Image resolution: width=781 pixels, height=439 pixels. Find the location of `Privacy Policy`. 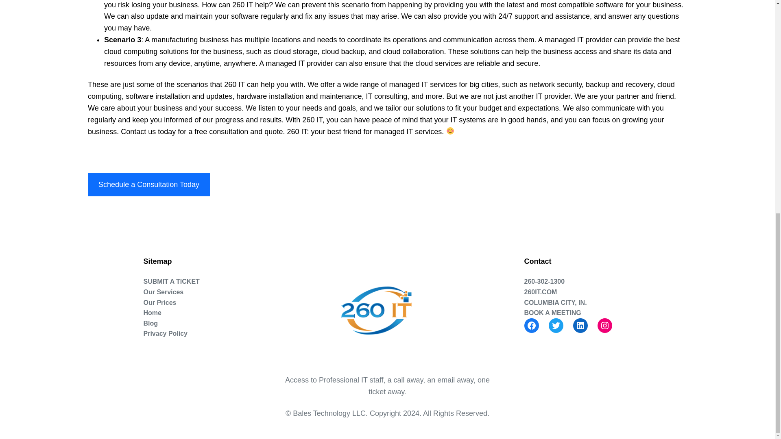

Privacy Policy is located at coordinates (165, 333).